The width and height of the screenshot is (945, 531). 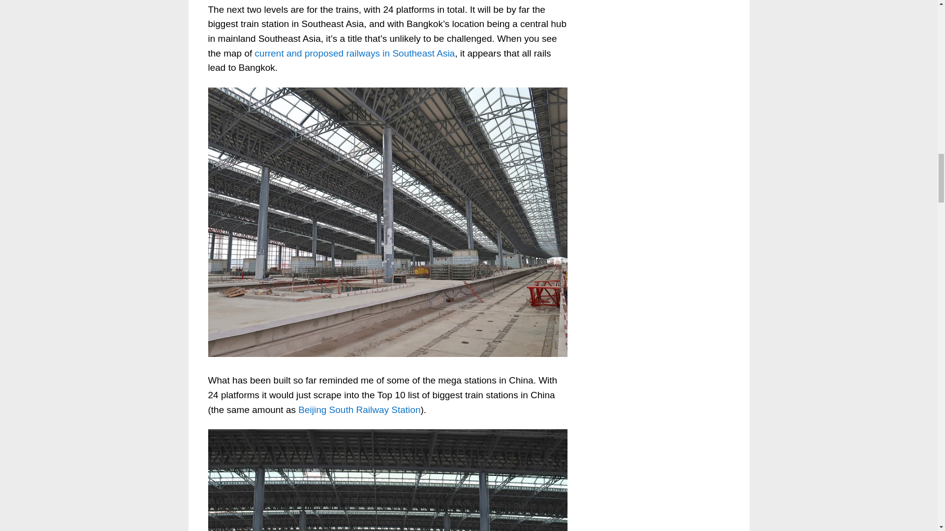 I want to click on current and proposed railways in Southeast Asia, so click(x=355, y=53).